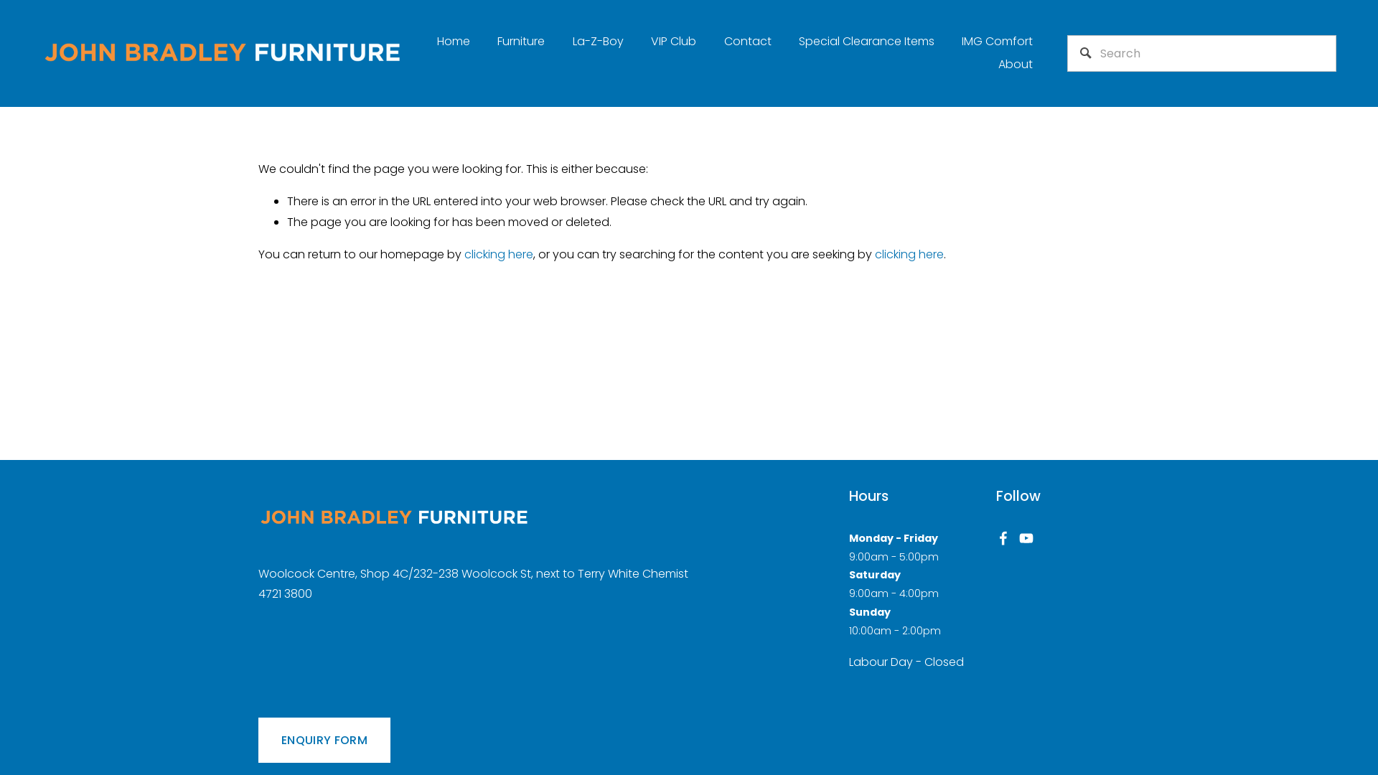 The height and width of the screenshot is (775, 1378). I want to click on clicking here, so click(909, 254).